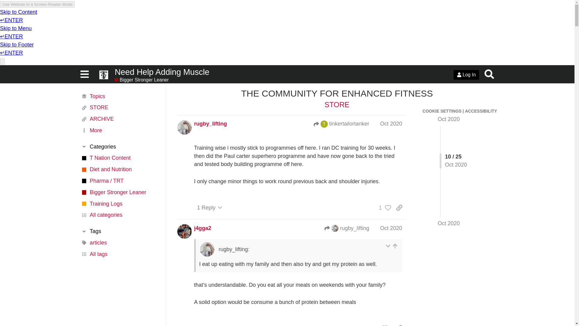 The height and width of the screenshot is (326, 579). Describe the element at coordinates (341, 124) in the screenshot. I see `tinkertailortanker` at that location.